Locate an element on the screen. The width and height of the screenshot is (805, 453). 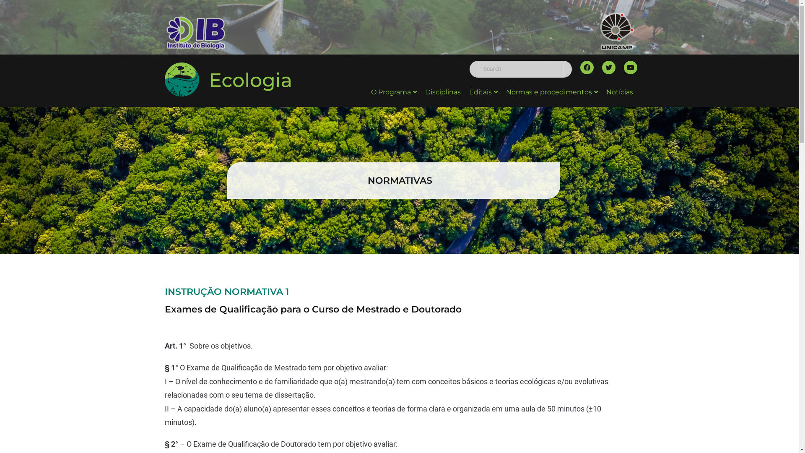
Disciplinas is located at coordinates (443, 92).